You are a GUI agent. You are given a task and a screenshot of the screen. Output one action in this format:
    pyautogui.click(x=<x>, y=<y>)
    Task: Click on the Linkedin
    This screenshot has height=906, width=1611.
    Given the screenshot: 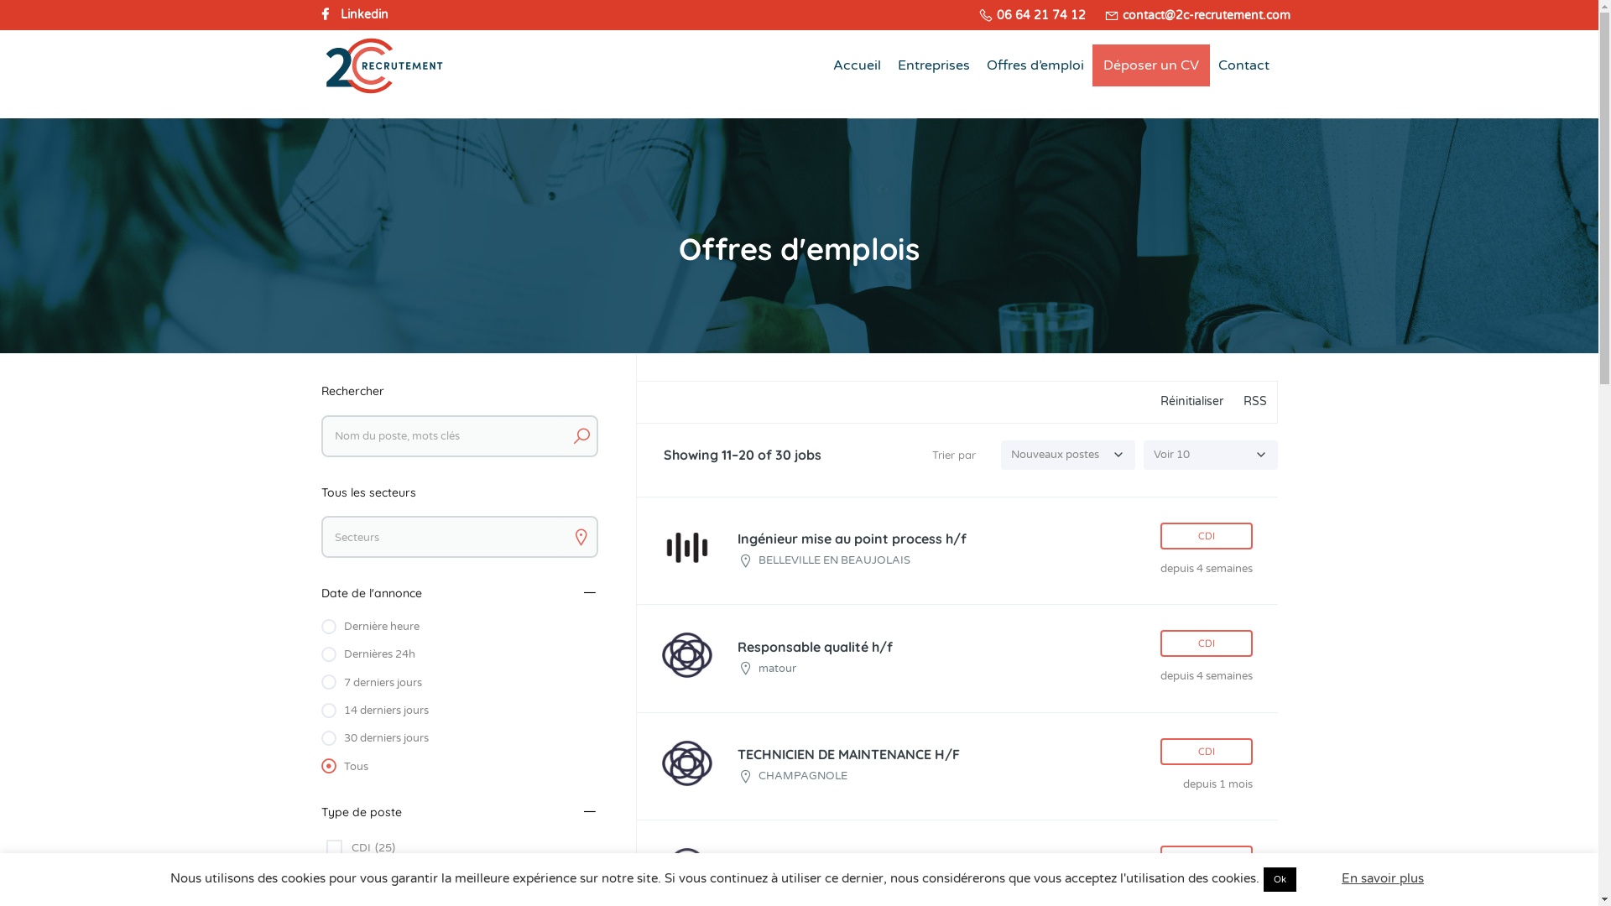 What is the action you would take?
    pyautogui.click(x=364, y=15)
    